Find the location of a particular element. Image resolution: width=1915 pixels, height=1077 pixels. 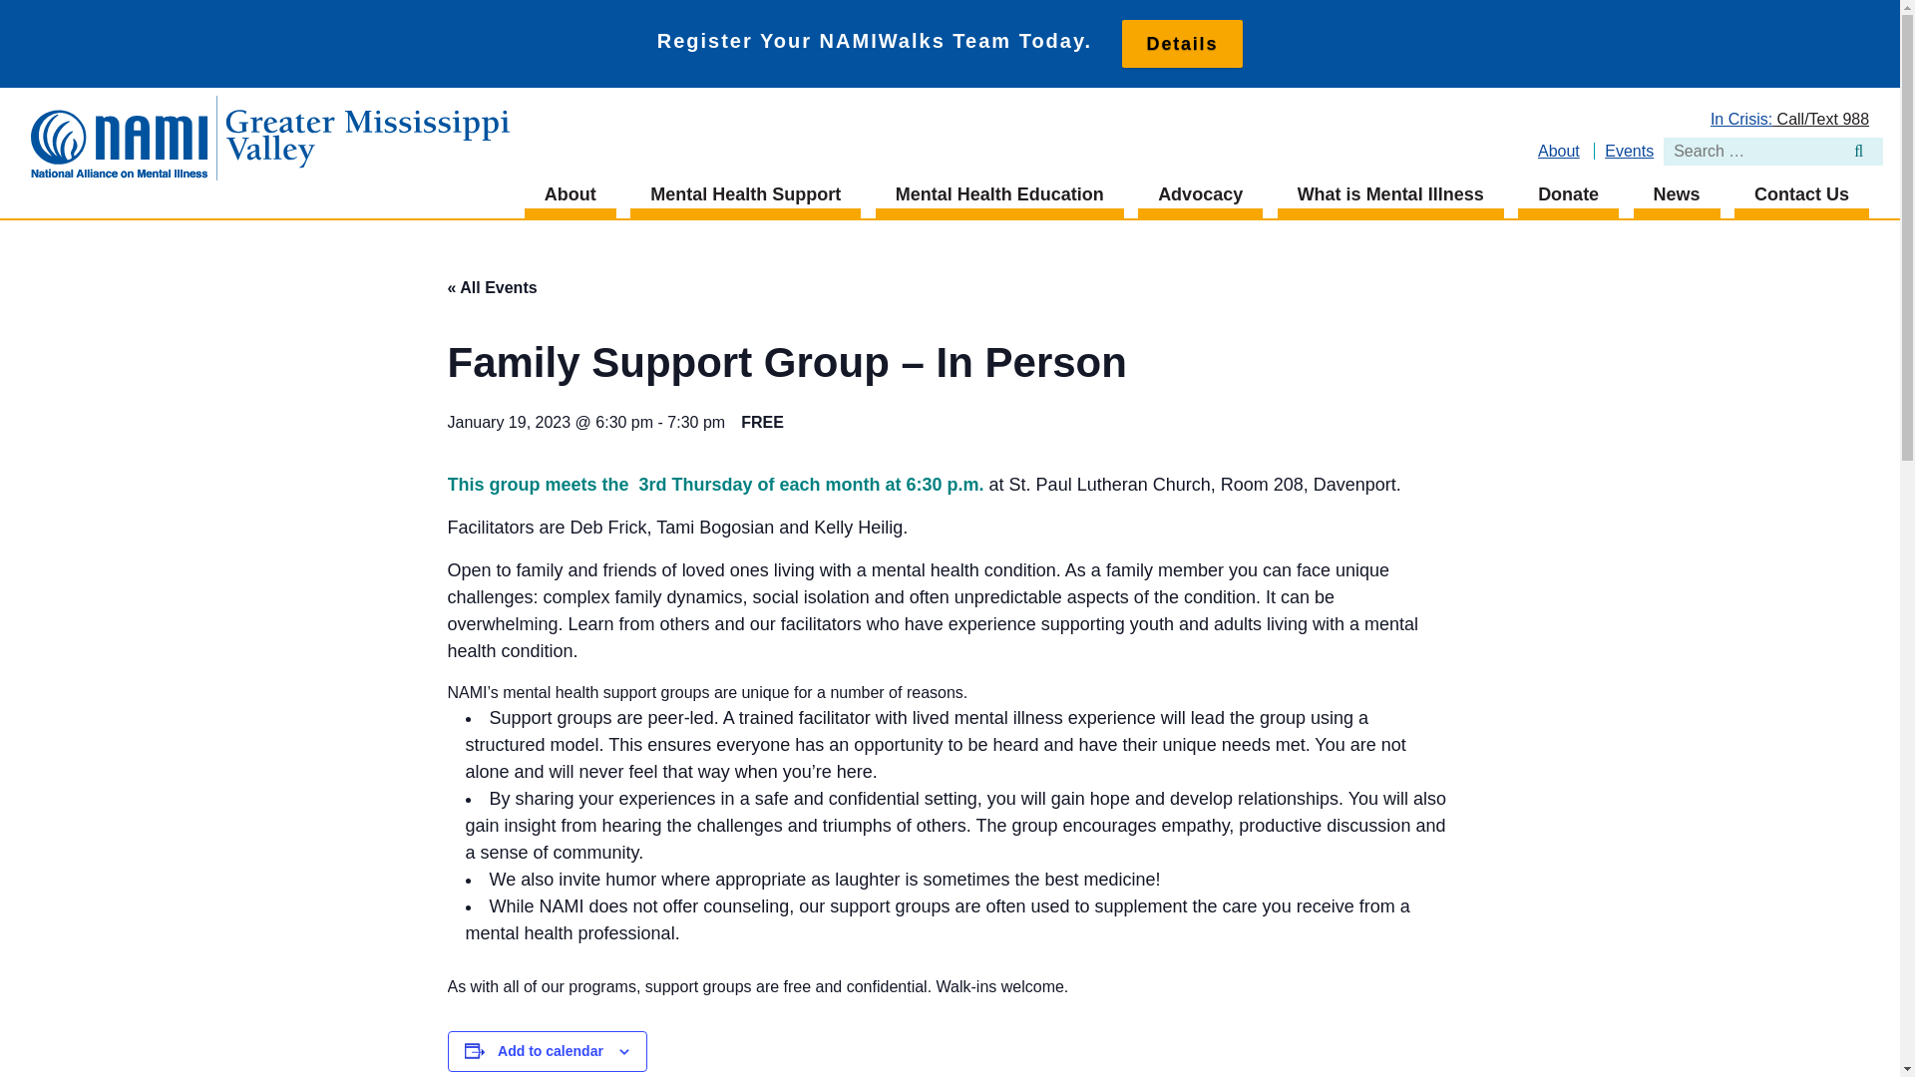

Events is located at coordinates (1628, 150).